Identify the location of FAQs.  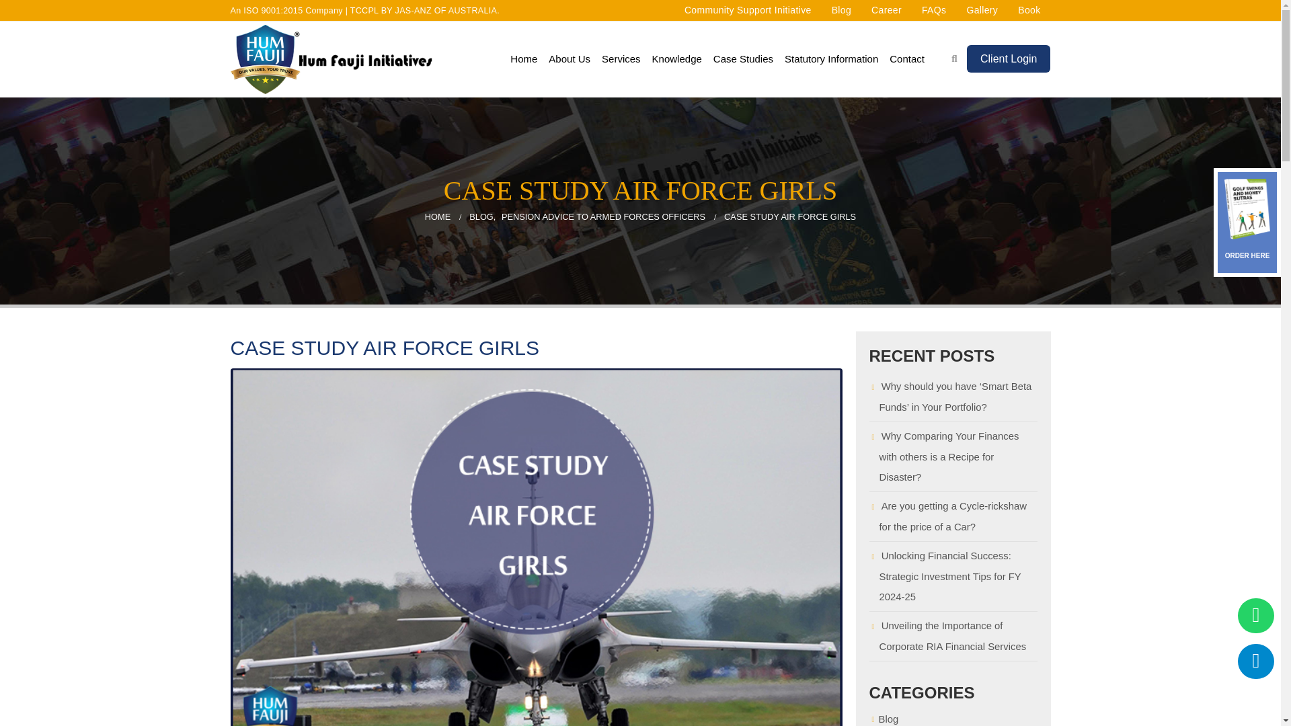
(933, 10).